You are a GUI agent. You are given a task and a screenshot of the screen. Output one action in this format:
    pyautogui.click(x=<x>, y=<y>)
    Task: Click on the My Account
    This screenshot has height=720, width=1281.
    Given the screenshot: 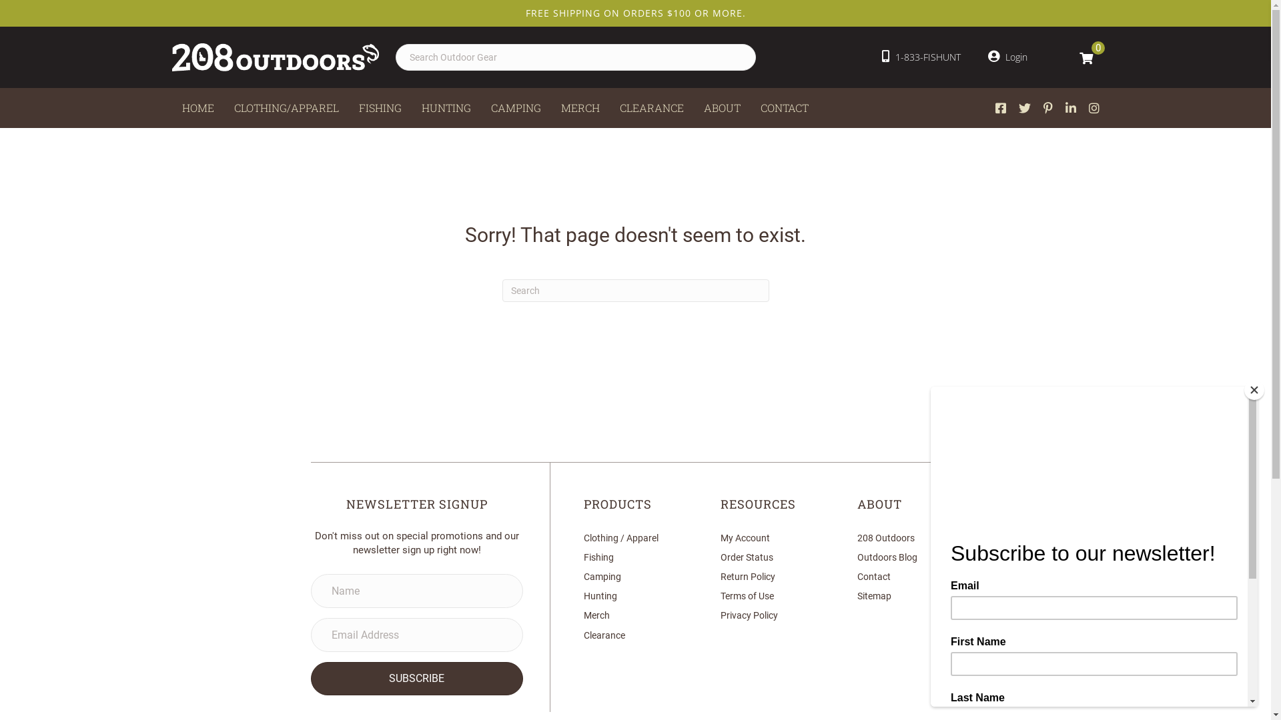 What is the action you would take?
    pyautogui.click(x=745, y=538)
    